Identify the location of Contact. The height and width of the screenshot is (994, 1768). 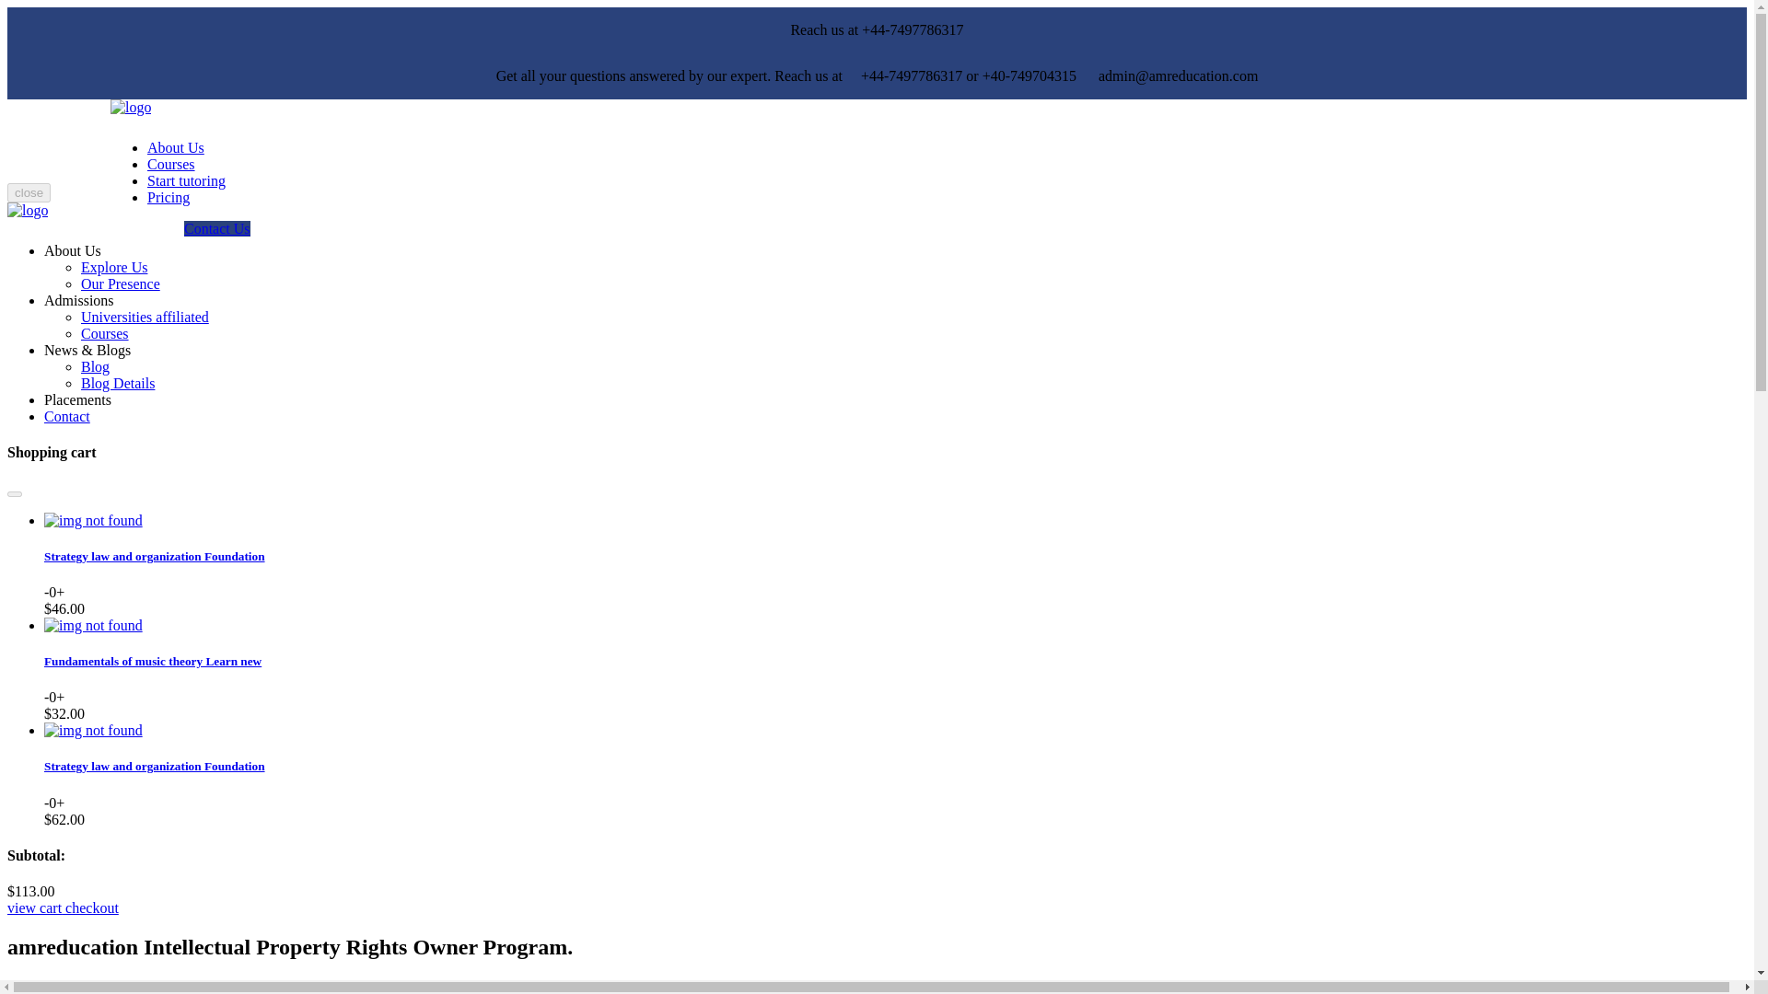
(66, 416).